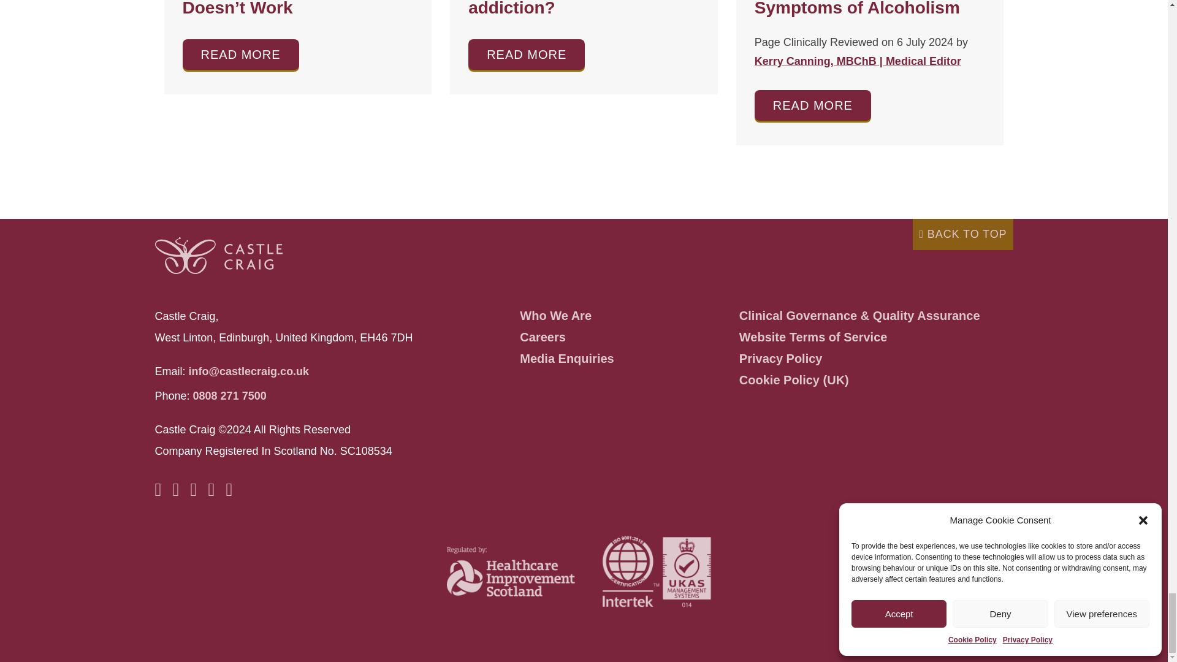 The height and width of the screenshot is (662, 1177). I want to click on Call Castle Craig, so click(229, 396).